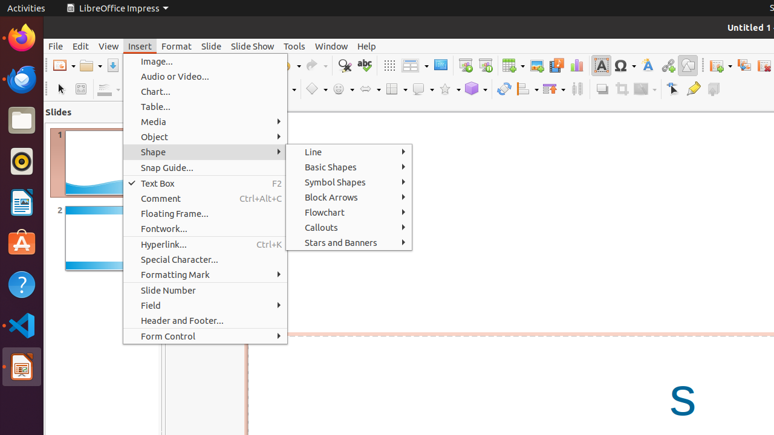  I want to click on Zoom & Pan, so click(81, 89).